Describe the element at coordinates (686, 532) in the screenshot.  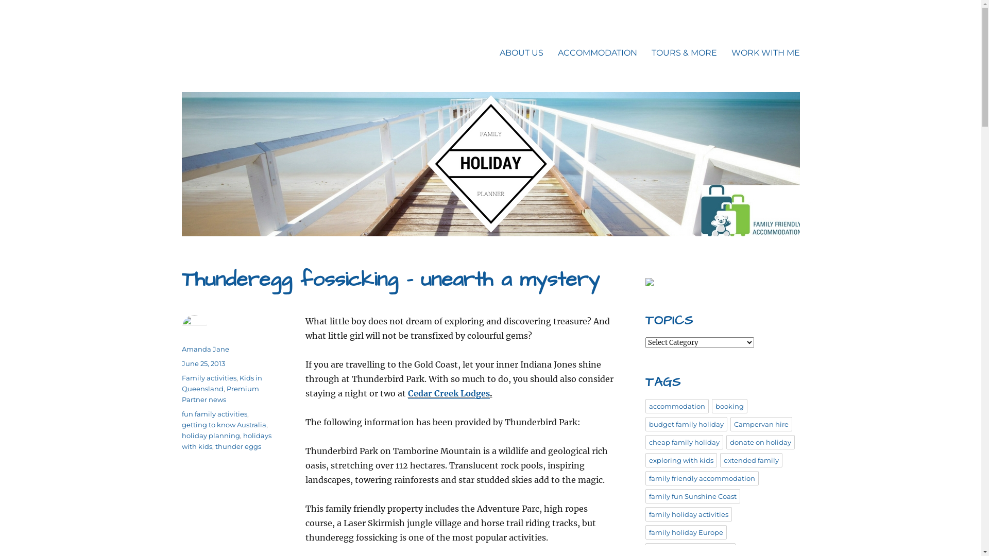
I see `family holiday Europe` at that location.